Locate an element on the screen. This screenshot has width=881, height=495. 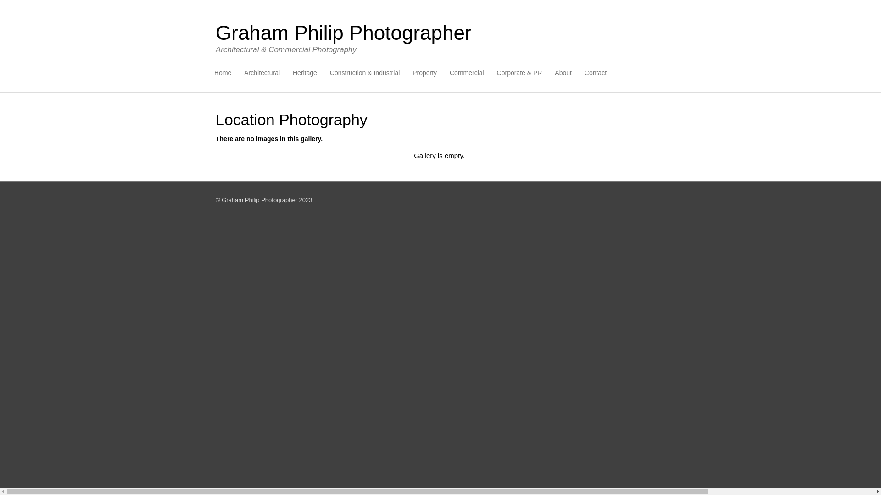
Home is located at coordinates (223, 73).